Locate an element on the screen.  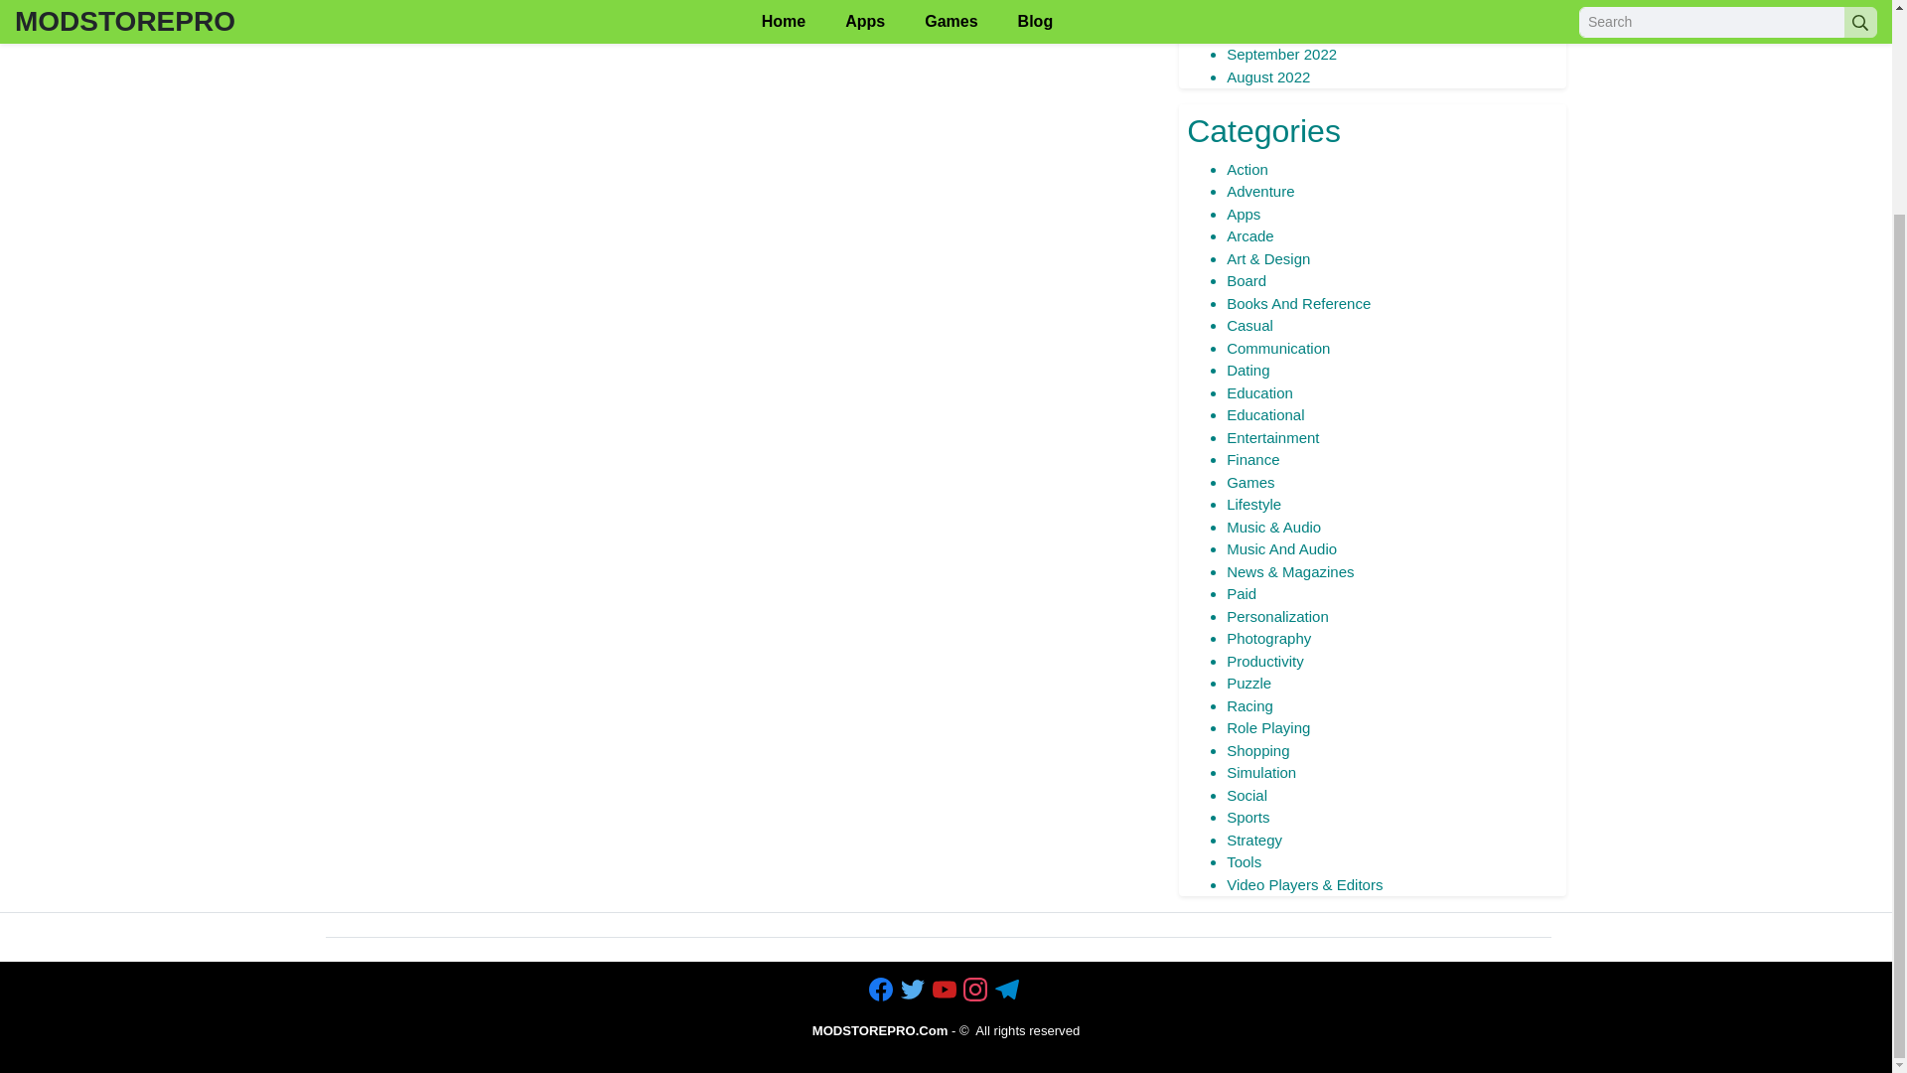
Dating is located at coordinates (1247, 370).